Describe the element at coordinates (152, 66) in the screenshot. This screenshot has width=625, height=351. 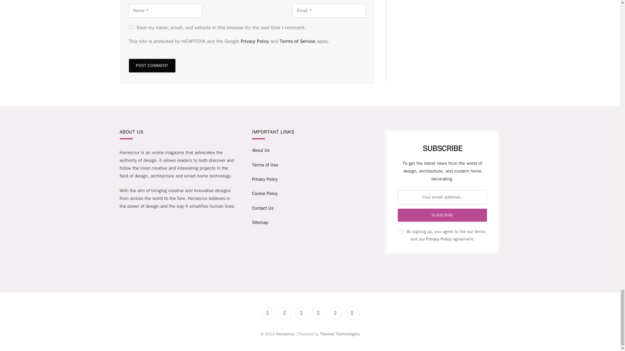
I see `Post Comment` at that location.